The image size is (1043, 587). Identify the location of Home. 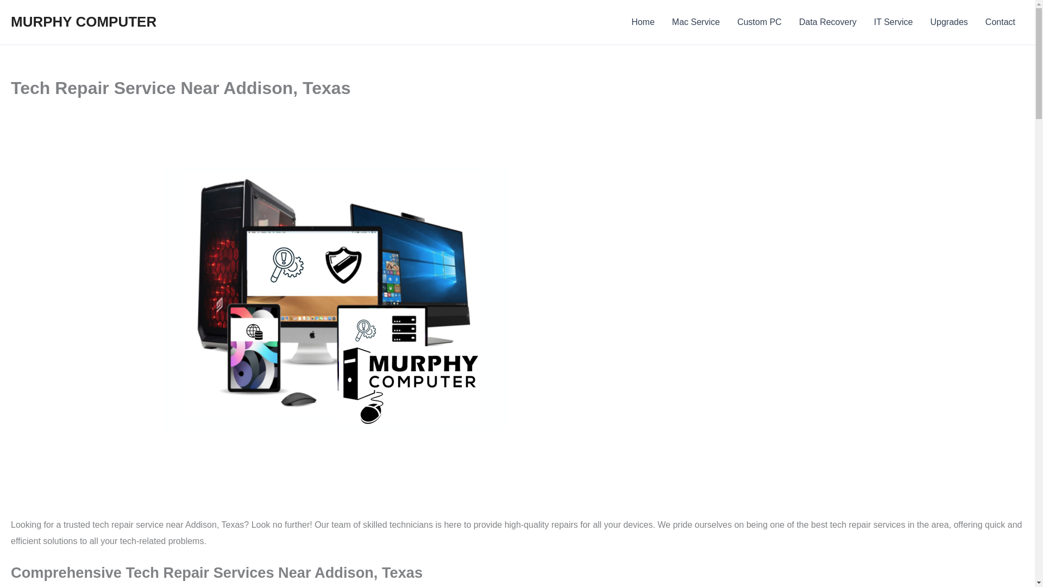
(643, 22).